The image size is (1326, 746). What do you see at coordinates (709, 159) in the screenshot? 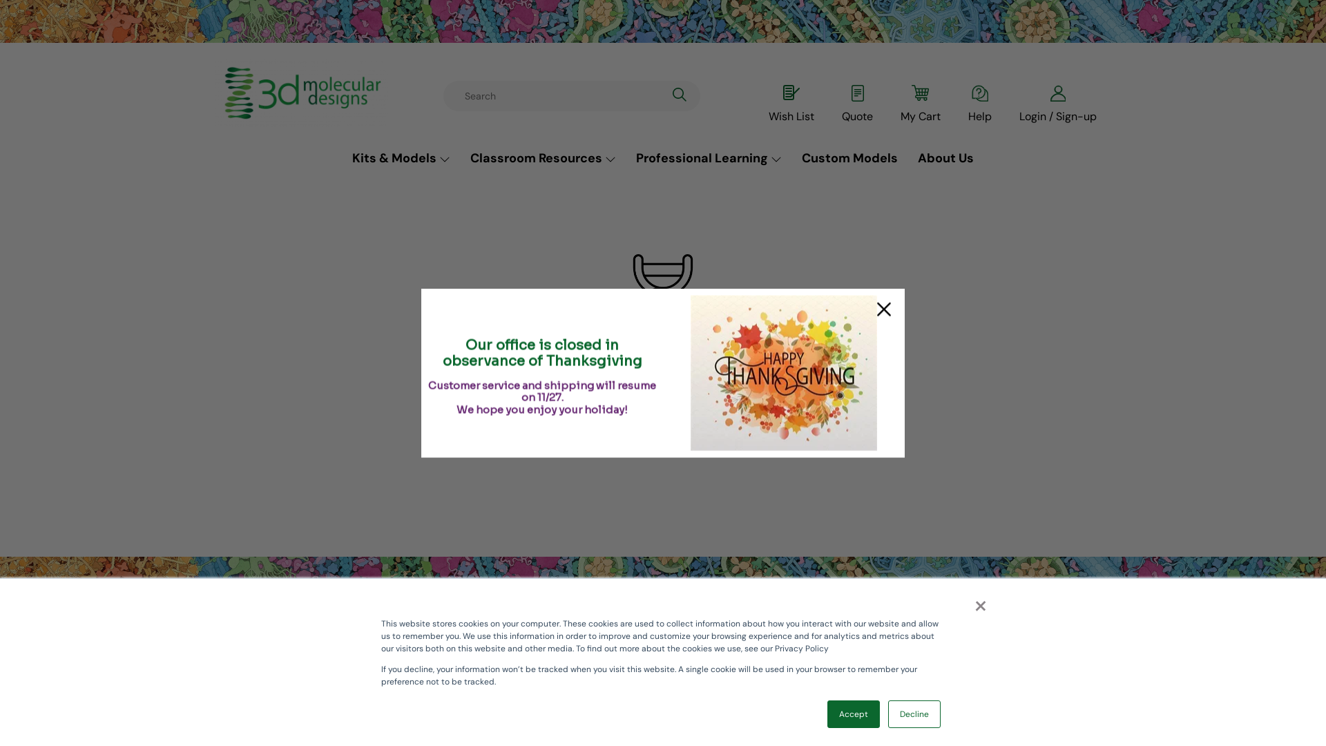
I see `Professional Learning` at bounding box center [709, 159].